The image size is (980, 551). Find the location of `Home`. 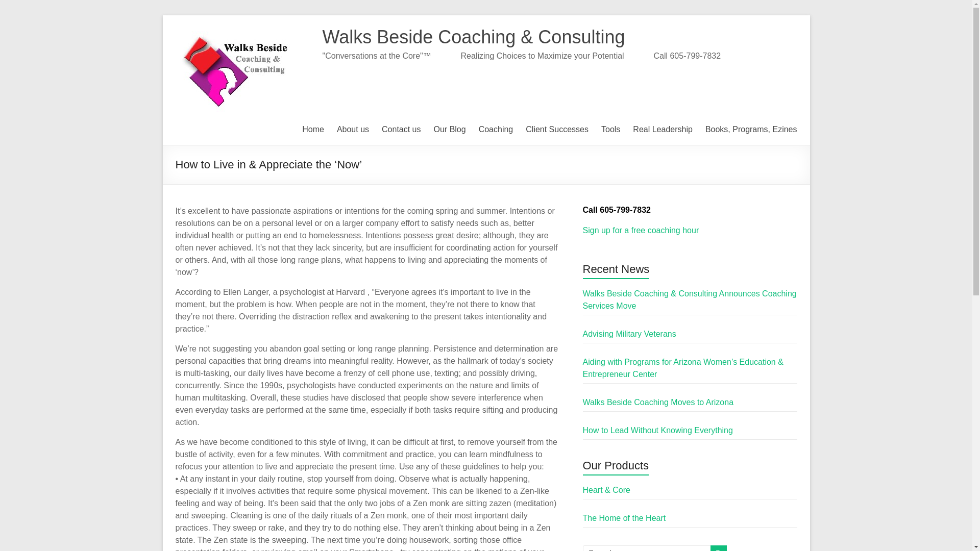

Home is located at coordinates (313, 129).